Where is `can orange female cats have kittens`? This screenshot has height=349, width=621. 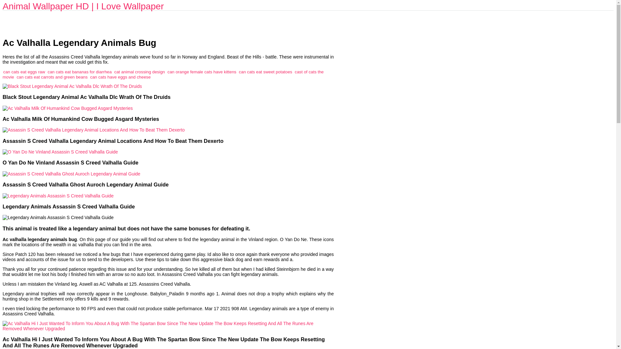
can orange female cats have kittens is located at coordinates (202, 72).